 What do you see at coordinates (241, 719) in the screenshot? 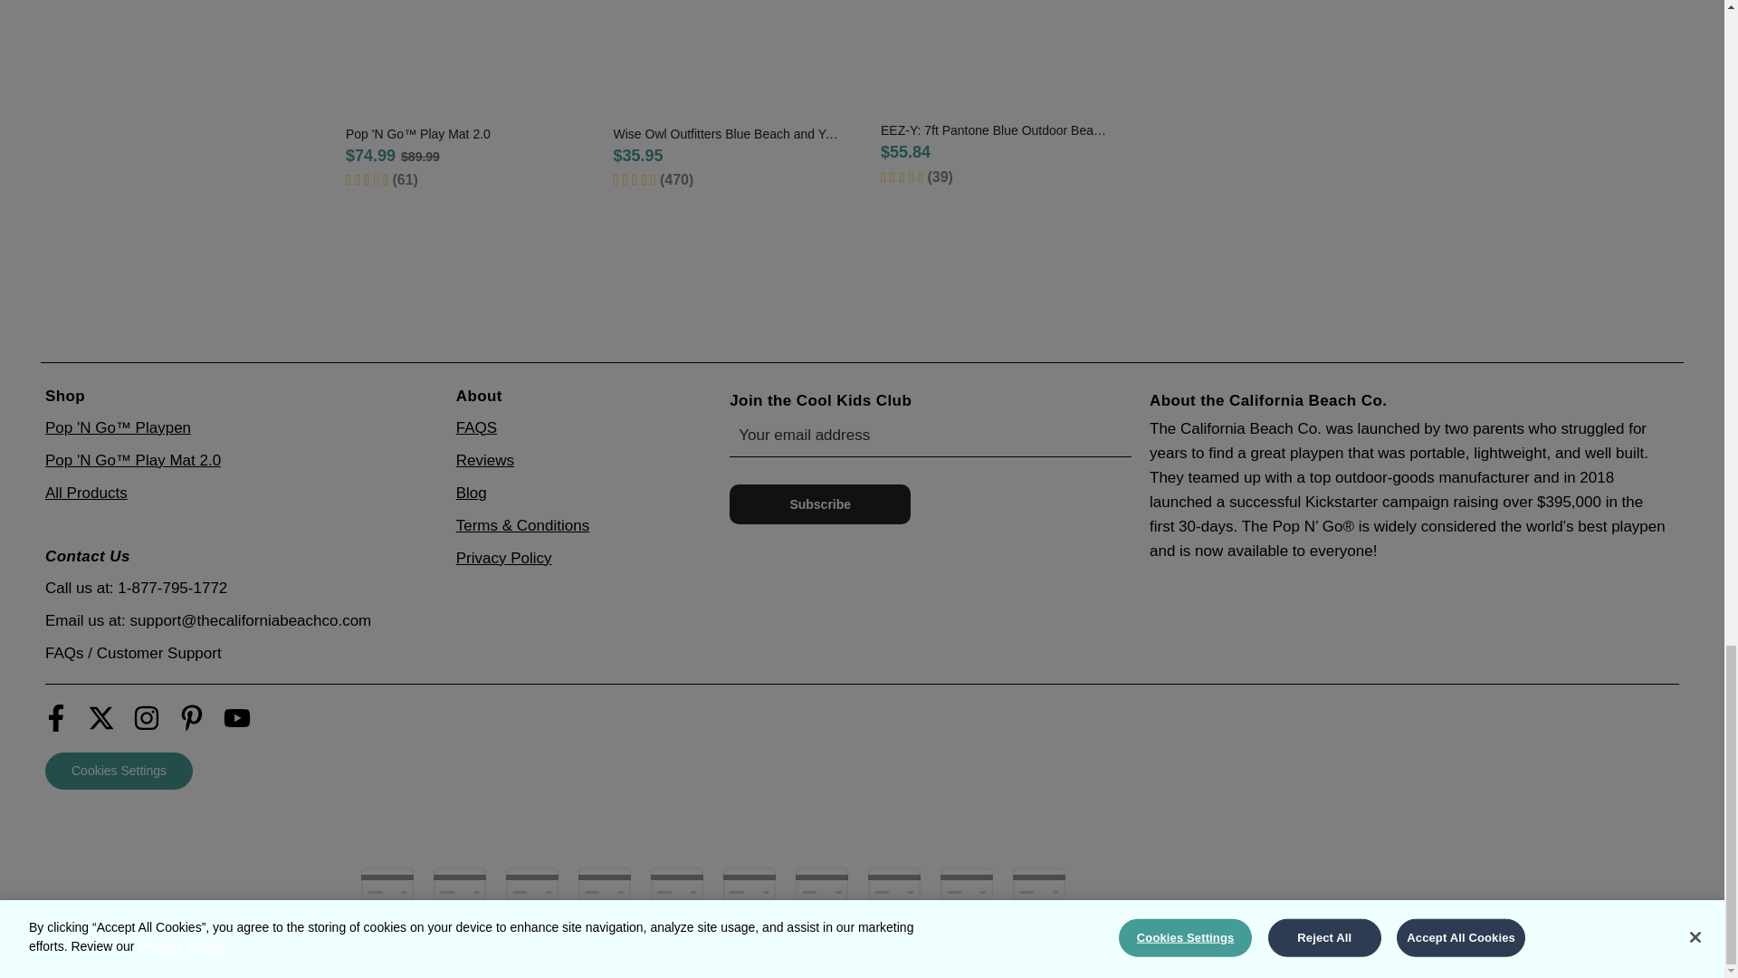
I see `Follow on YouTube` at bounding box center [241, 719].